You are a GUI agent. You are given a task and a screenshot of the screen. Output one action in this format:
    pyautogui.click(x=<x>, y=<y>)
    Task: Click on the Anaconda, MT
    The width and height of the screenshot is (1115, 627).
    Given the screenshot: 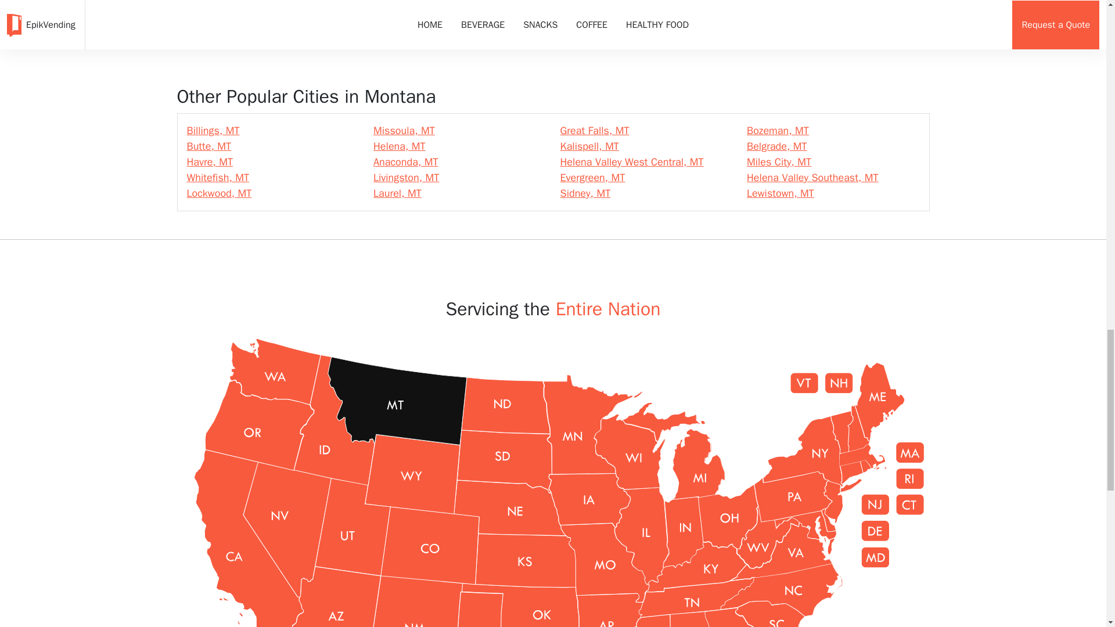 What is the action you would take?
    pyautogui.click(x=405, y=161)
    